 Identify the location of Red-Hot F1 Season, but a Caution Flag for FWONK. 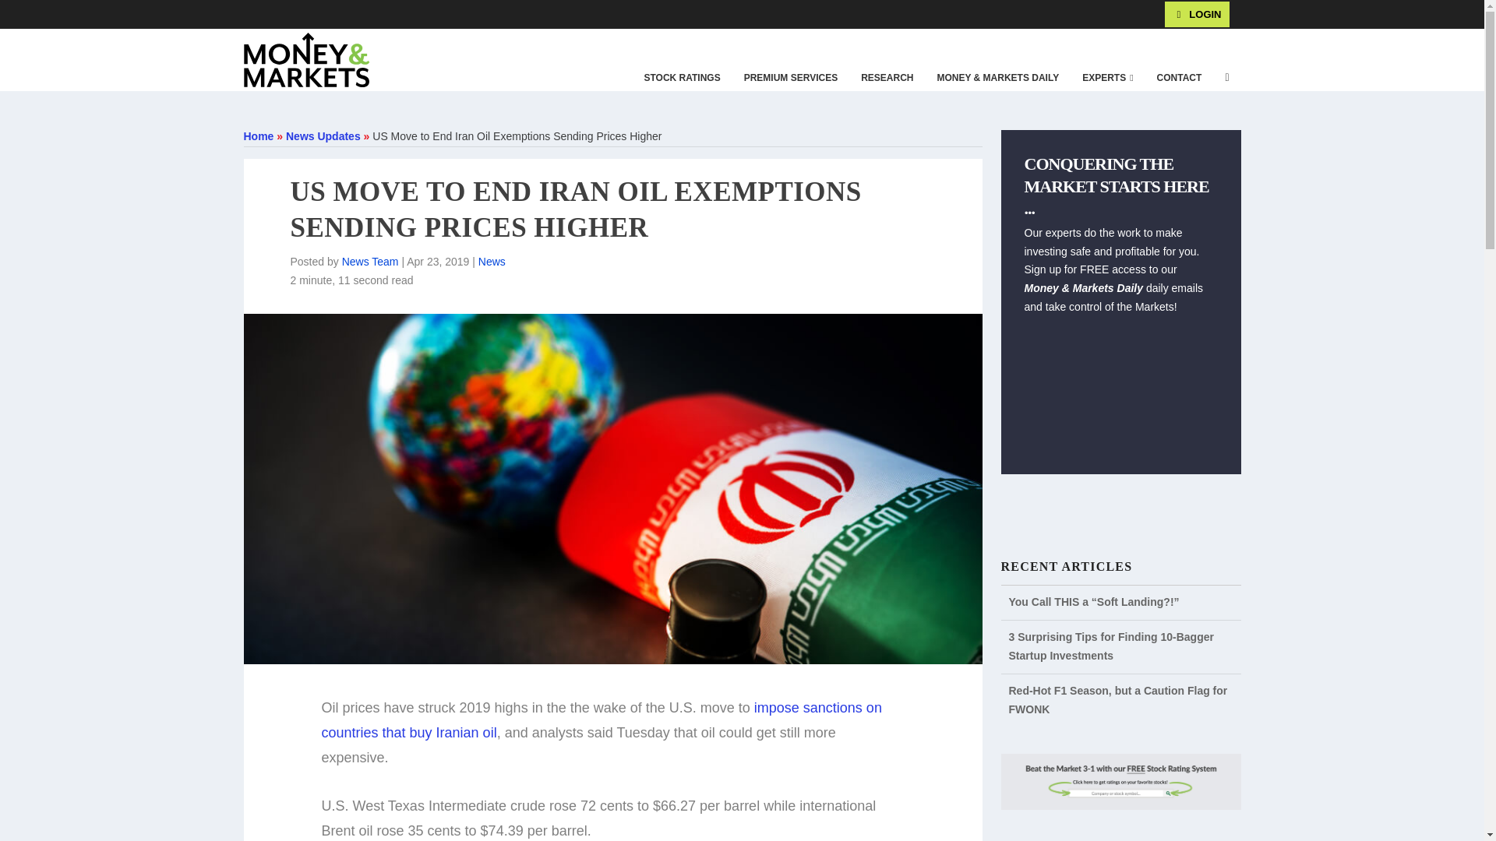
(1117, 700).